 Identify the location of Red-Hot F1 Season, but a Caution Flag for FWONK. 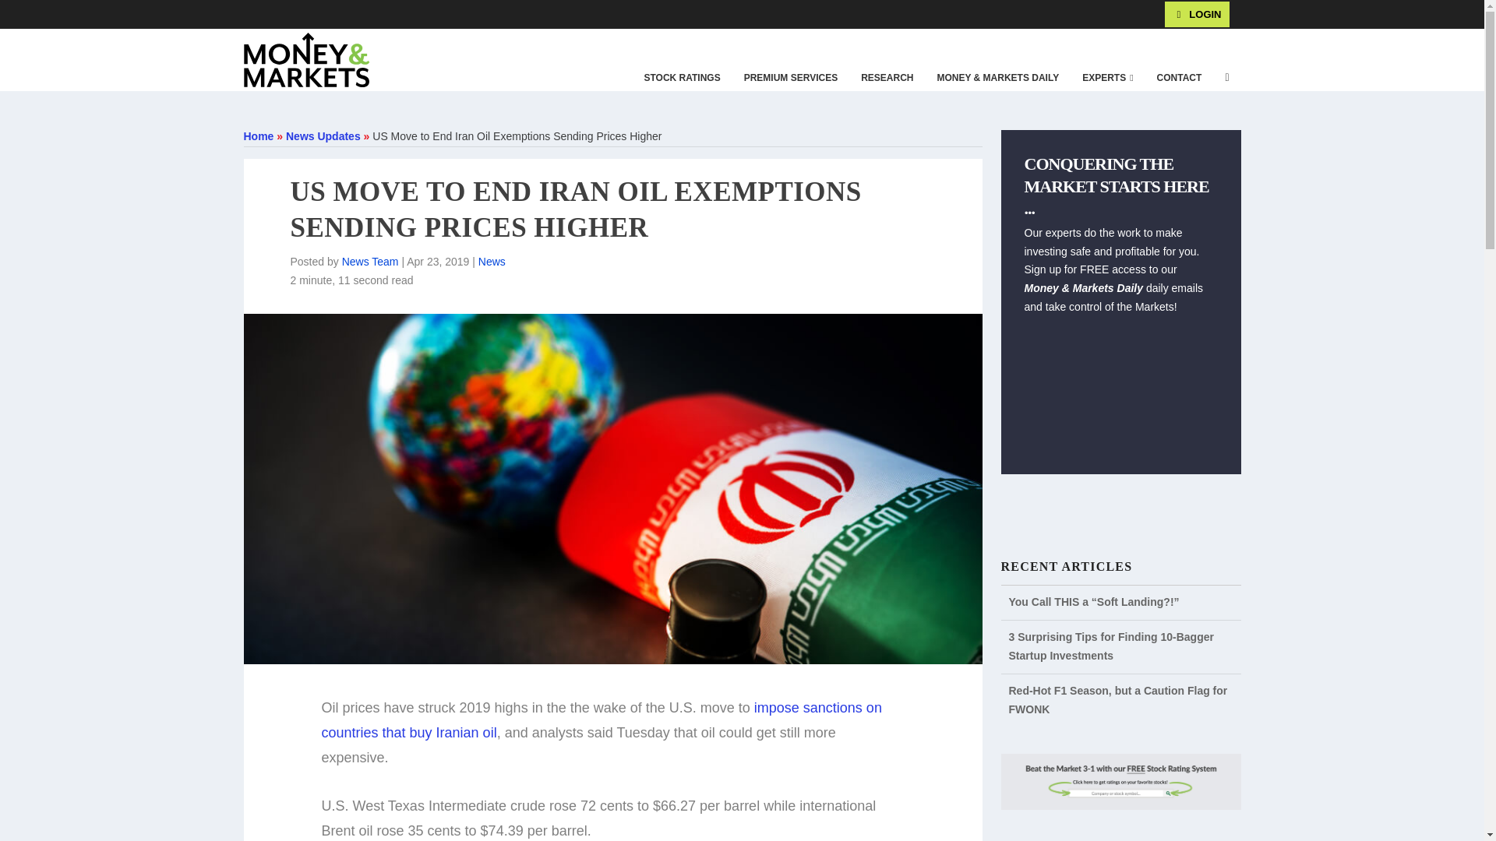
(1117, 700).